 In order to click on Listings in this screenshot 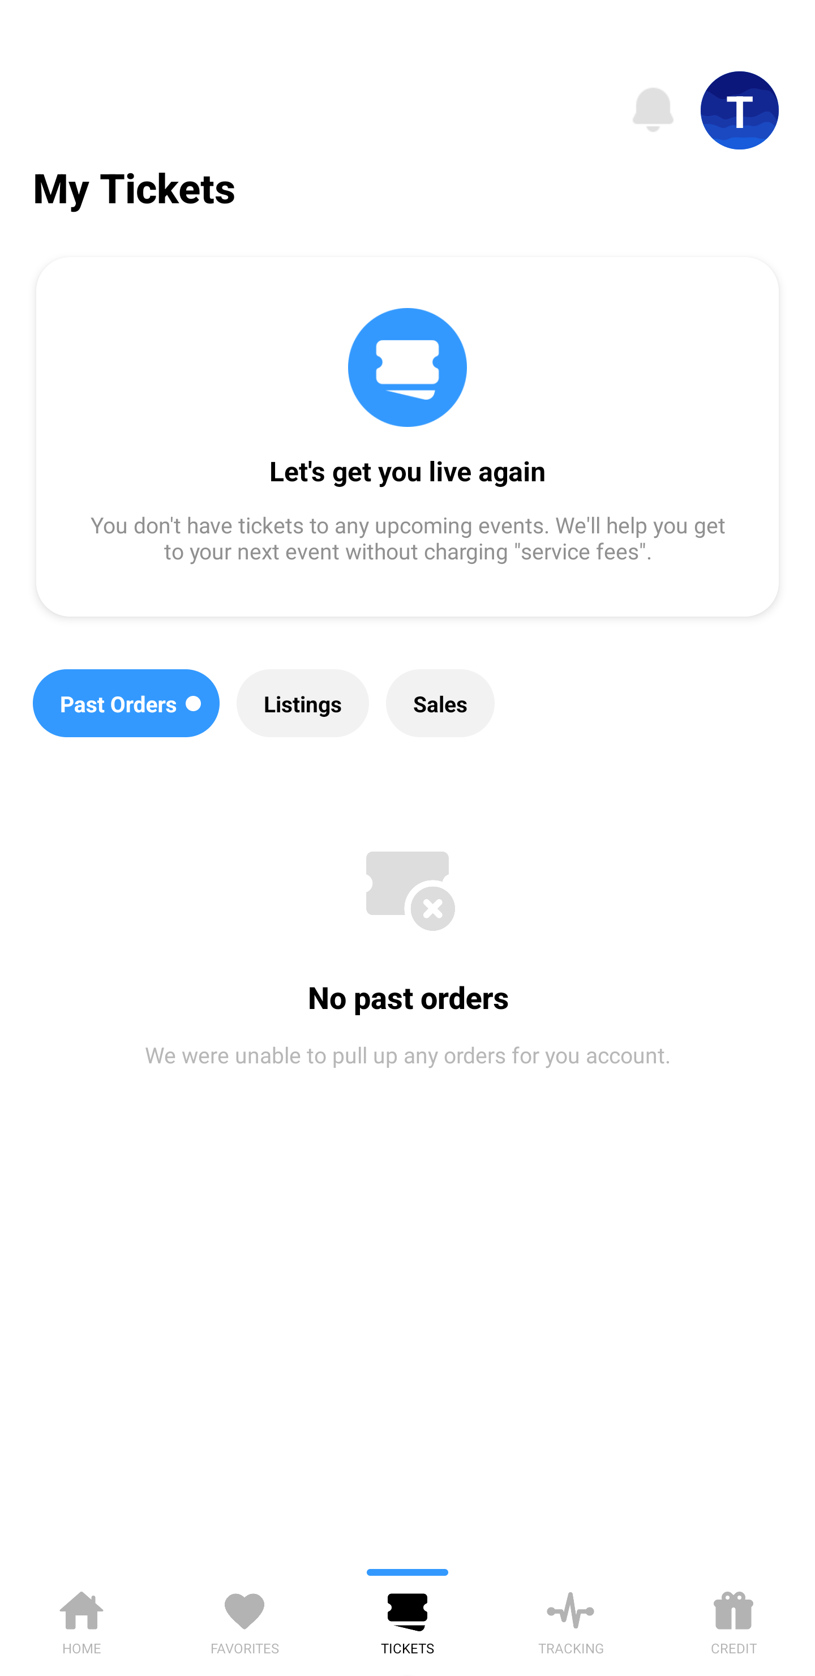, I will do `click(302, 703)`.